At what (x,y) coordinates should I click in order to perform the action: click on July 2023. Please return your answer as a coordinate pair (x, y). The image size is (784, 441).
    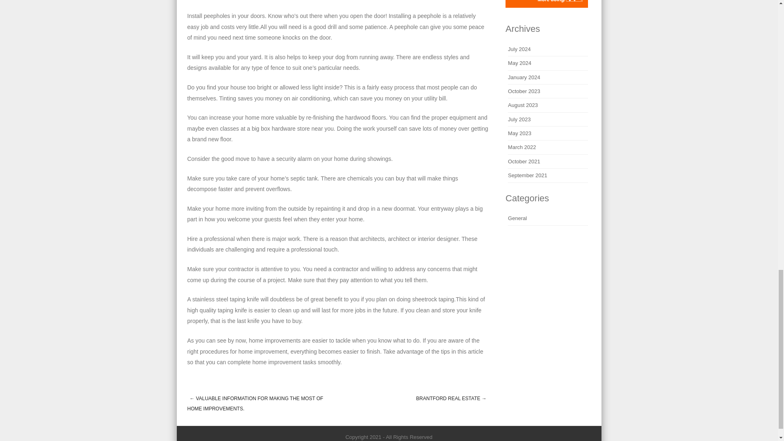
    Looking at the image, I should click on (519, 119).